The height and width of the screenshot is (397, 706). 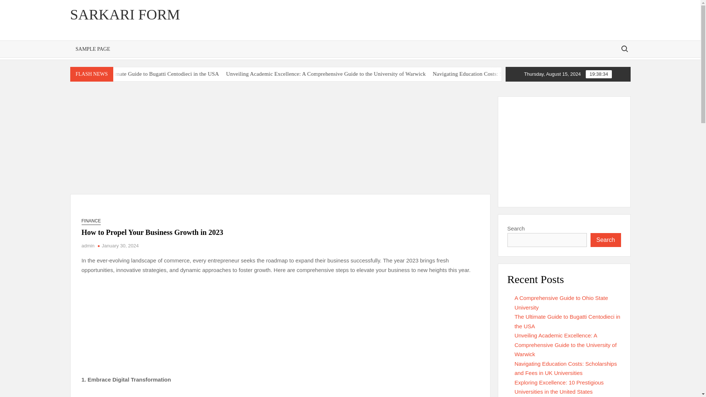 I want to click on SAMPLE PAGE, so click(x=93, y=49).